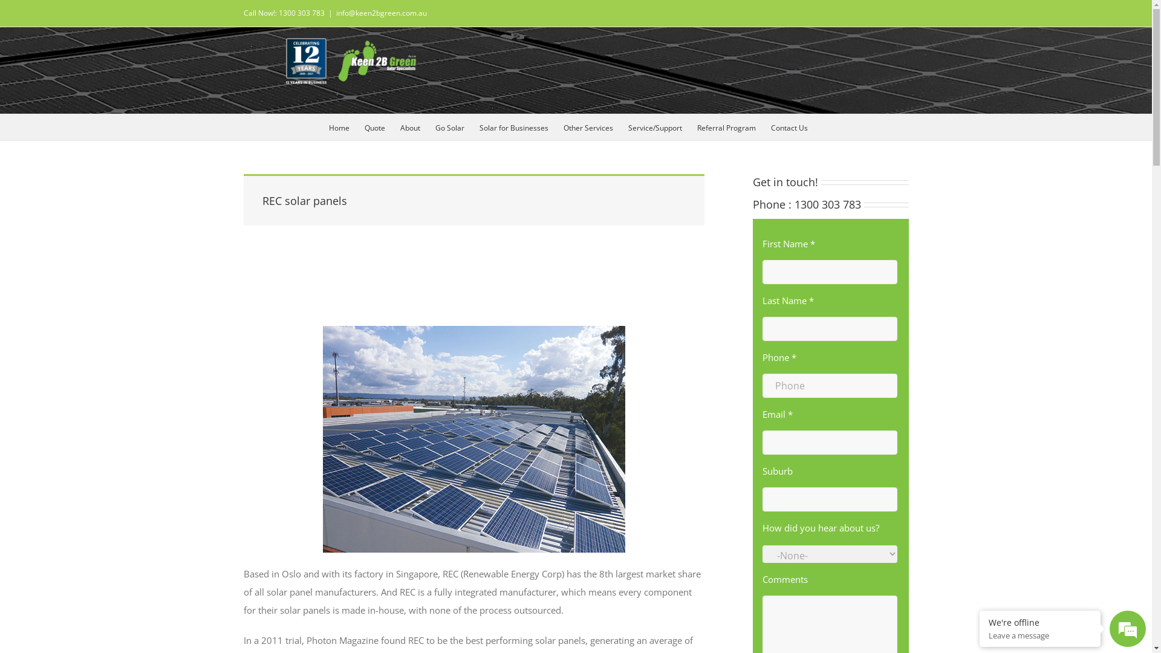  I want to click on Solar for Businesses, so click(514, 127).